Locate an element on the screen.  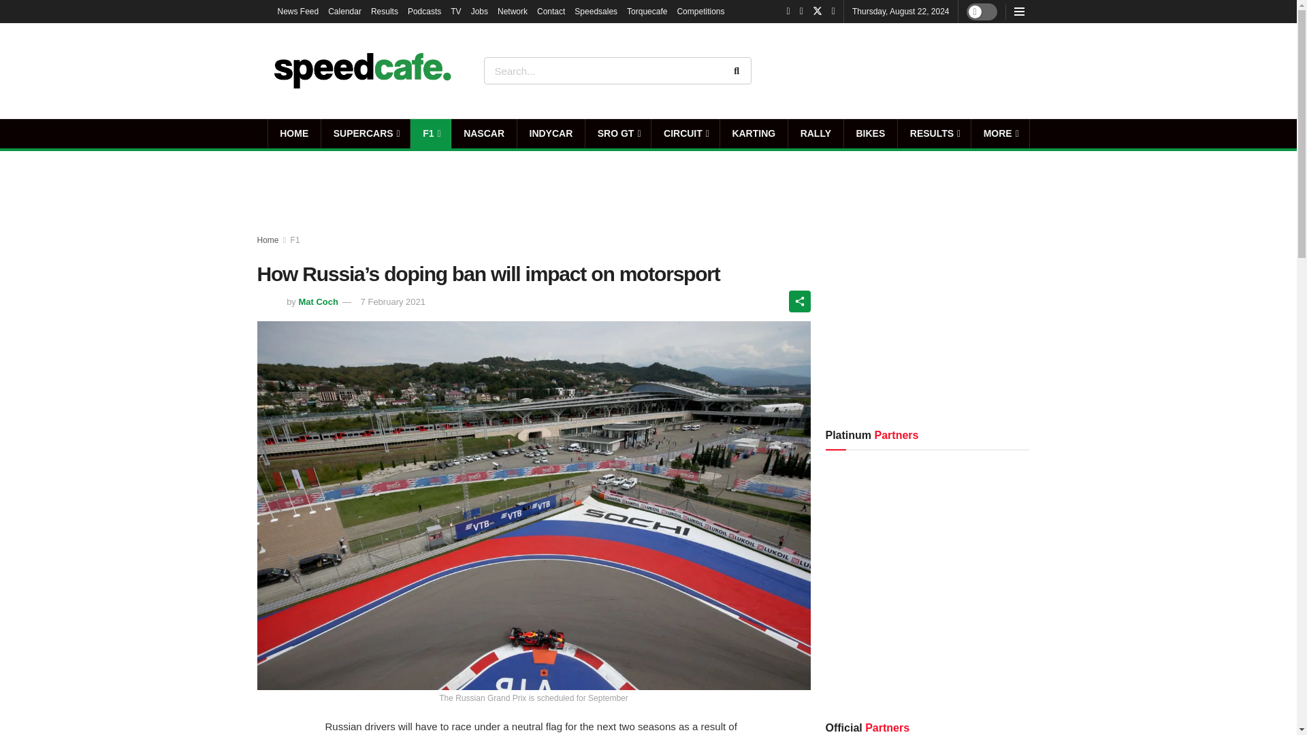
Speedsales is located at coordinates (596, 11).